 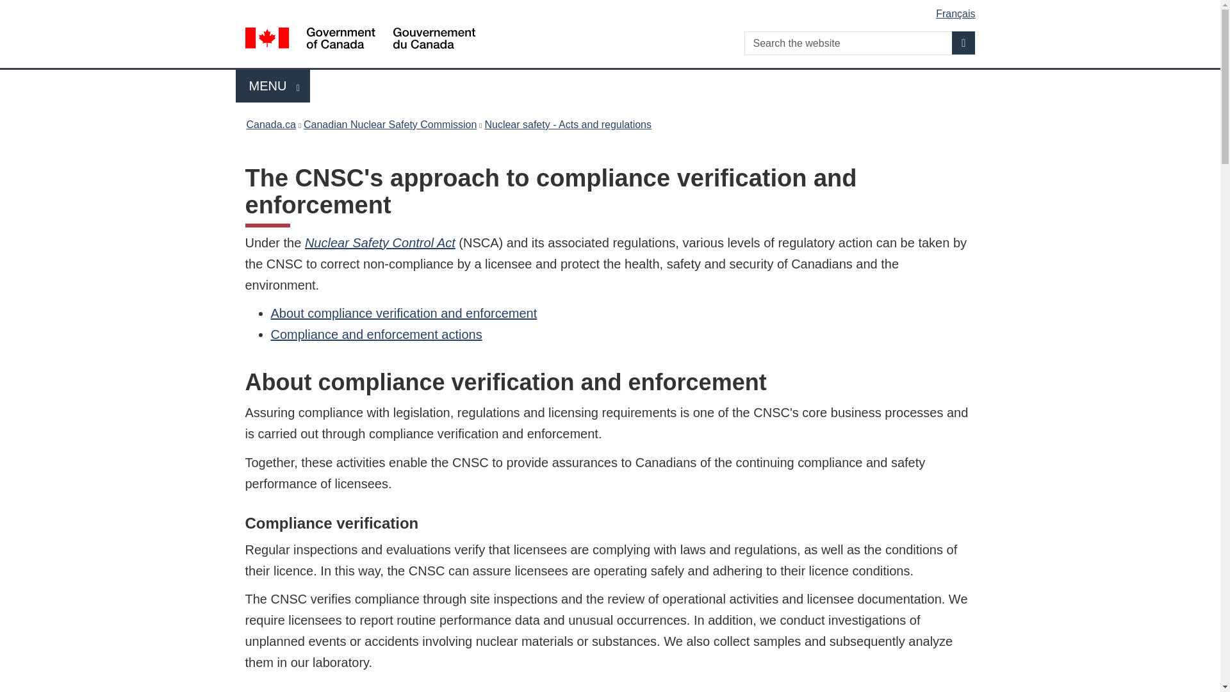 What do you see at coordinates (612, 9) in the screenshot?
I see `Nuclear safety - Acts and regulations` at bounding box center [612, 9].